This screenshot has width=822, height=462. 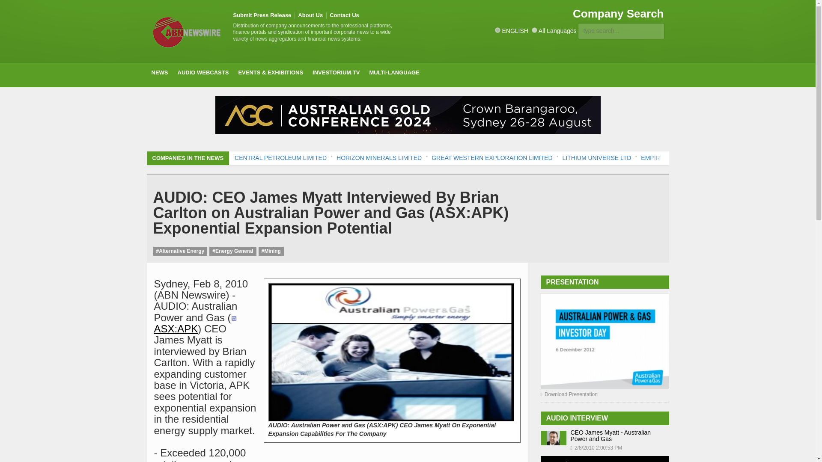 I want to click on Australian Stock Exchange, so click(x=176, y=329).